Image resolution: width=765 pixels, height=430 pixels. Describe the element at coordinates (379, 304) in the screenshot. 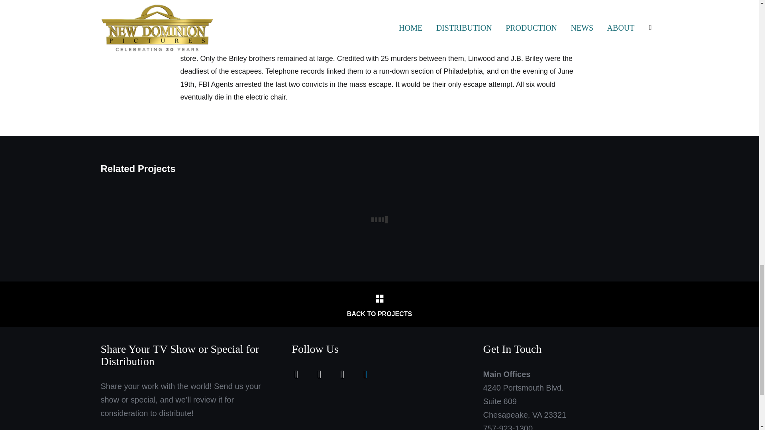

I see `BACK TO PROJECTS` at that location.